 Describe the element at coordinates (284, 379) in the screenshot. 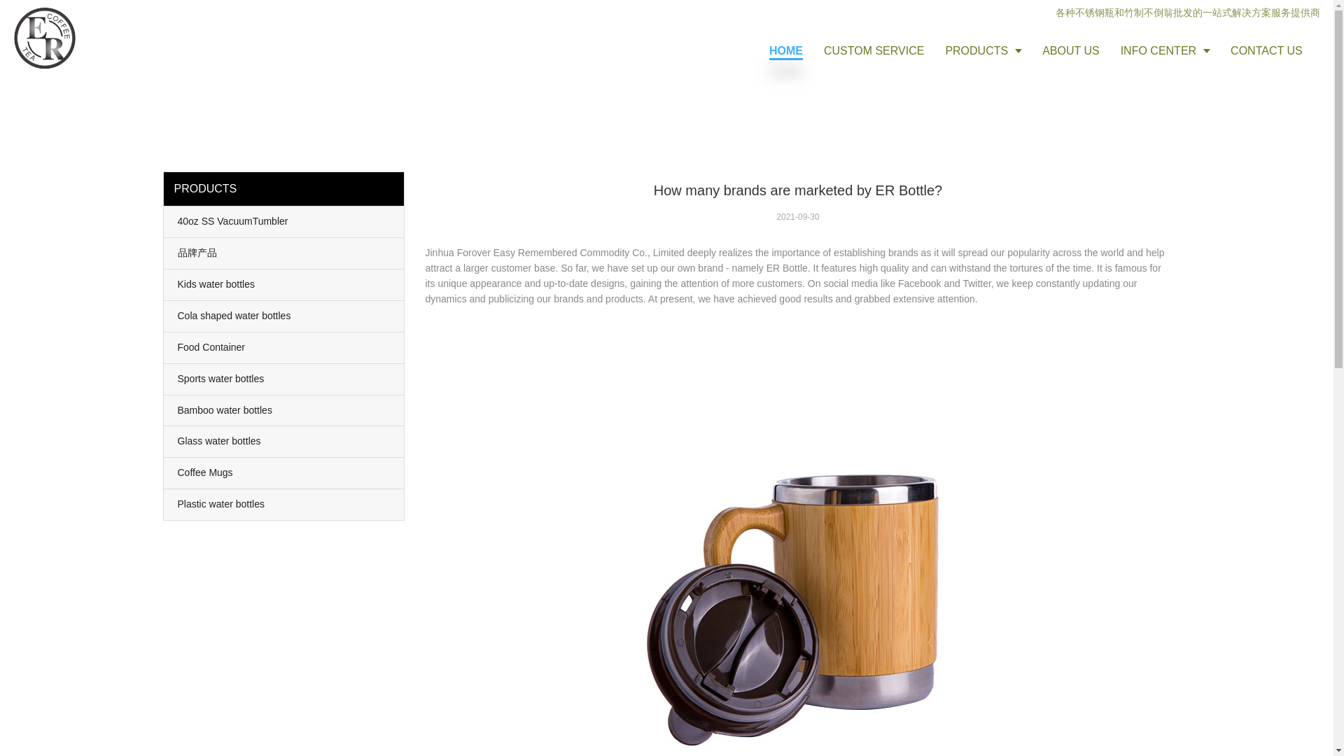

I see `Sports water bottles` at that location.